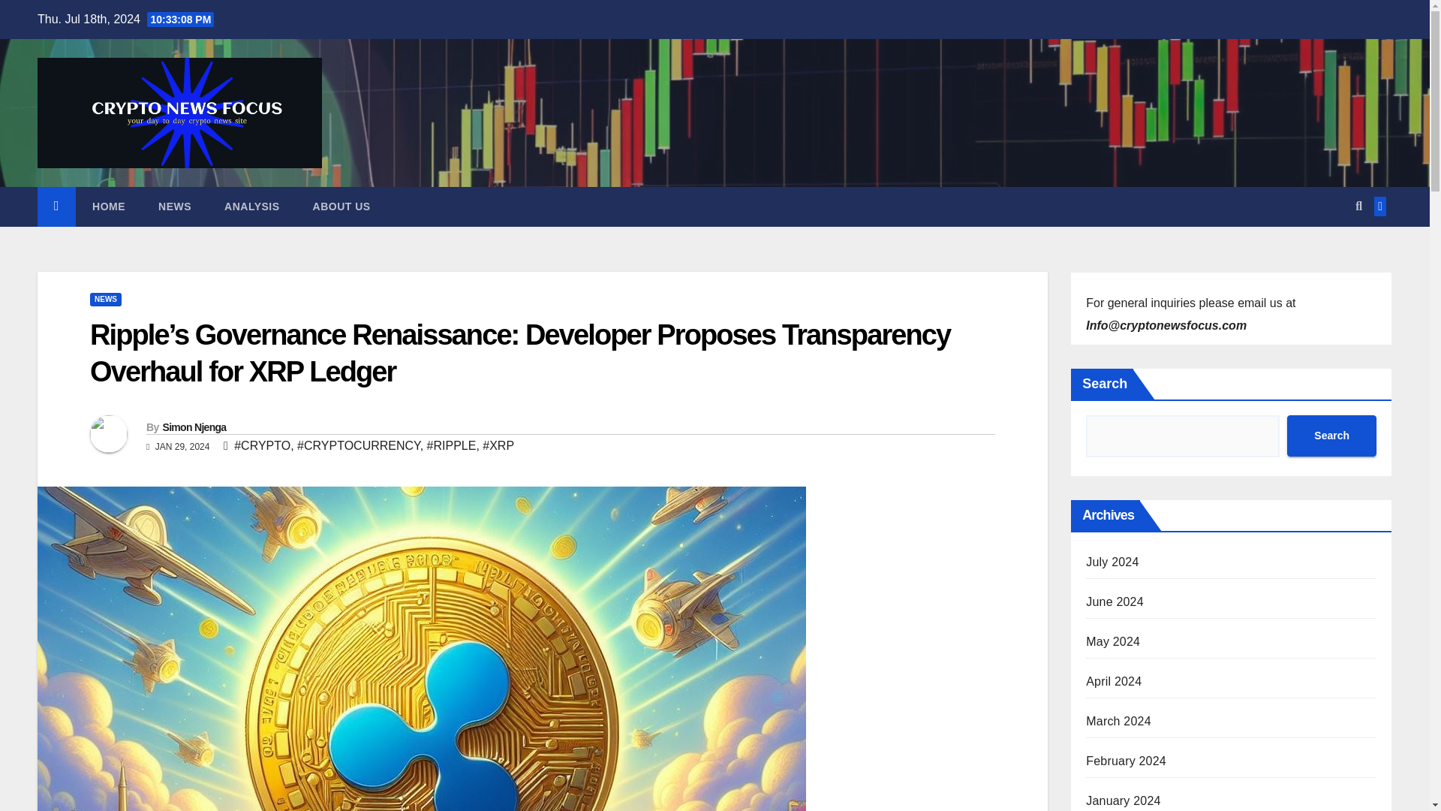 The height and width of the screenshot is (811, 1441). Describe the element at coordinates (194, 427) in the screenshot. I see `Simon Njenga` at that location.